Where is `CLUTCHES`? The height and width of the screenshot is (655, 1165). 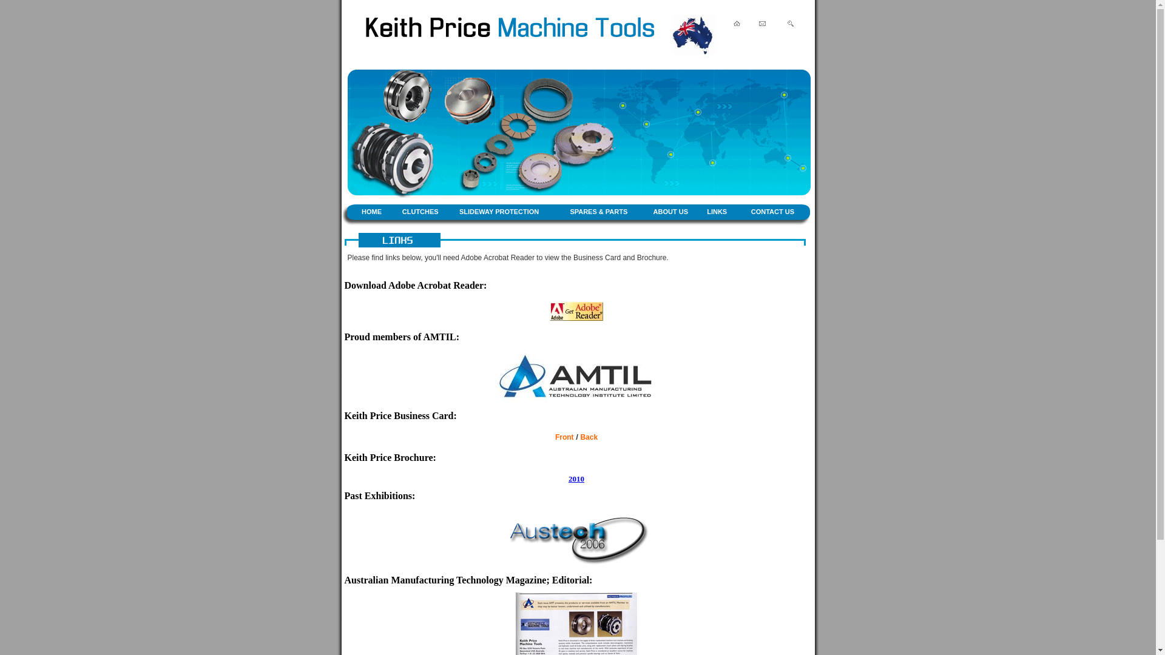
CLUTCHES is located at coordinates (420, 212).